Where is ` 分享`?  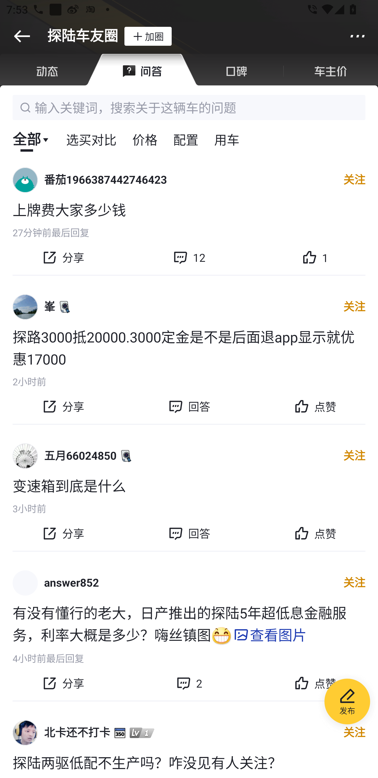  分享 is located at coordinates (63, 406).